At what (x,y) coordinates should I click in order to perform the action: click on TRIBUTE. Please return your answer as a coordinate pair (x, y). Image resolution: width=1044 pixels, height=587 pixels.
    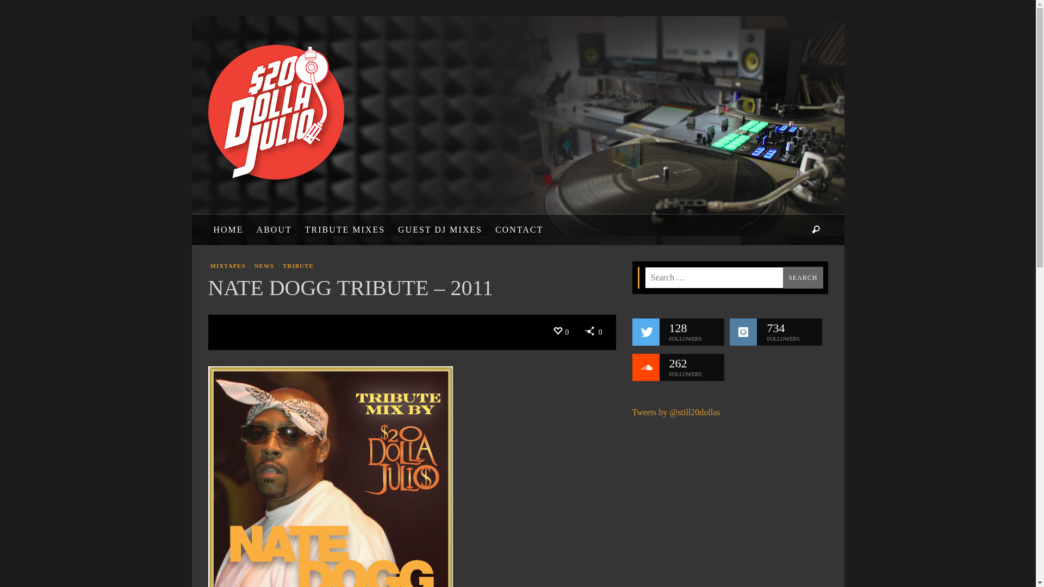
    Looking at the image, I should click on (297, 266).